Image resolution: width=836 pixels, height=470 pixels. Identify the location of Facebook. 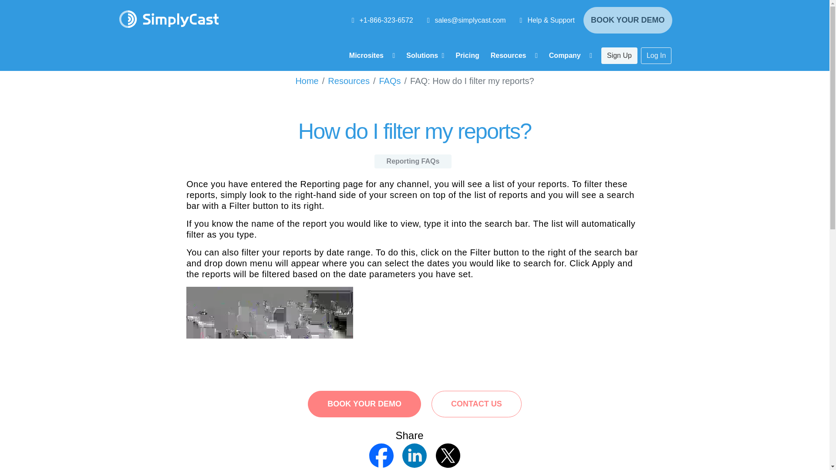
(382, 455).